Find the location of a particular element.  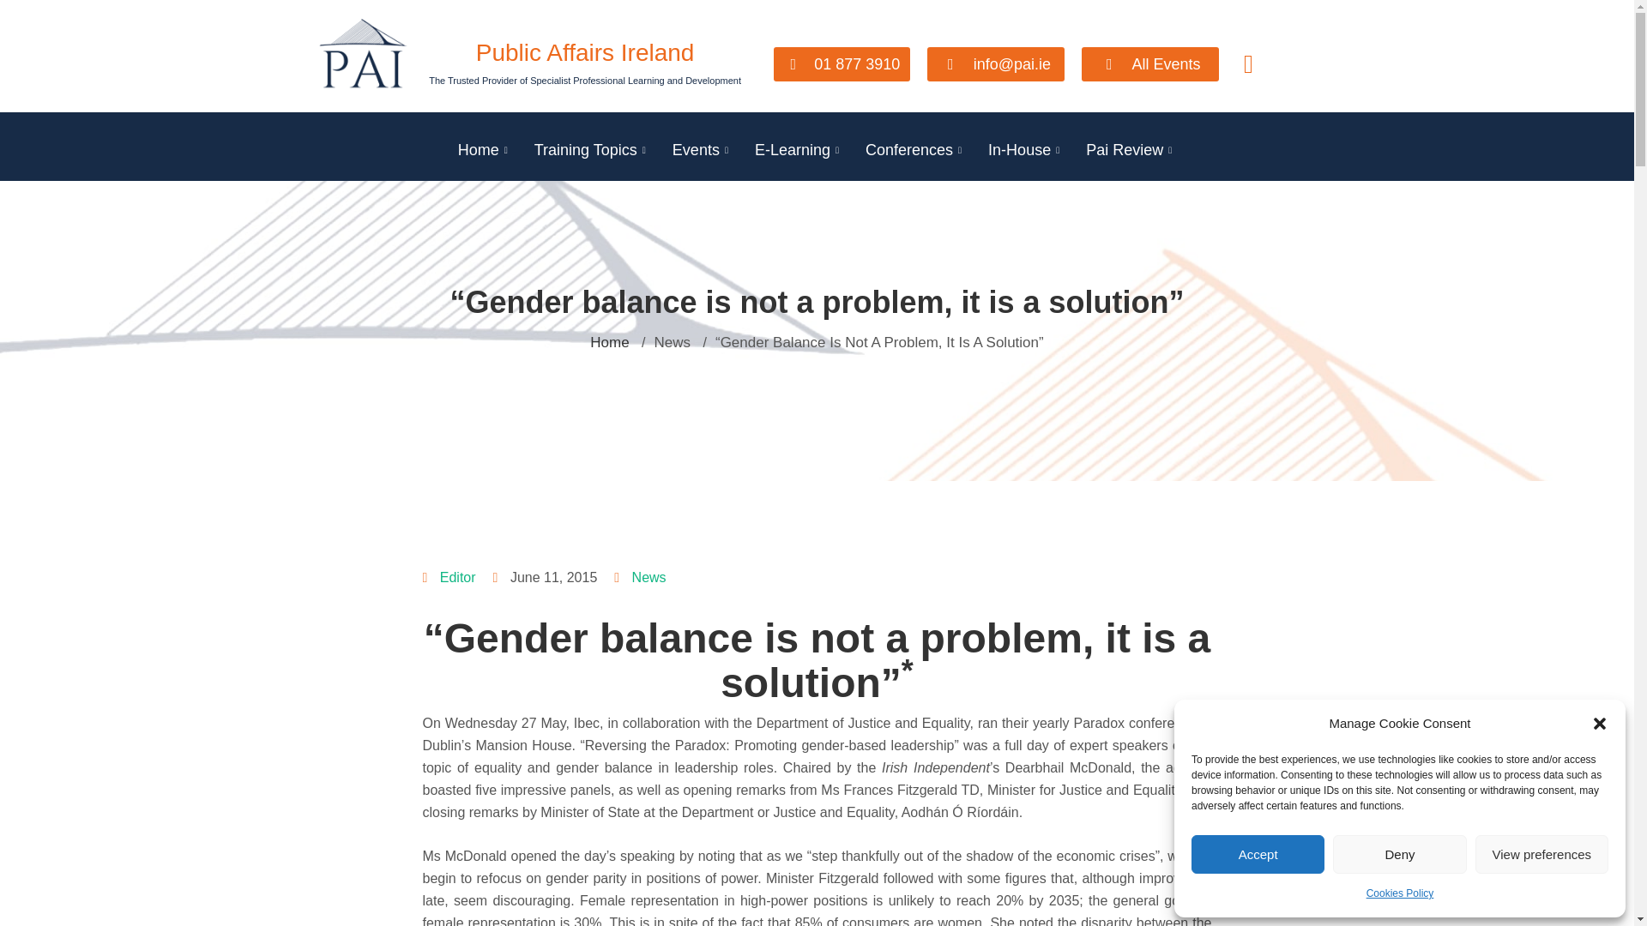

View preferences is located at coordinates (1542, 854).